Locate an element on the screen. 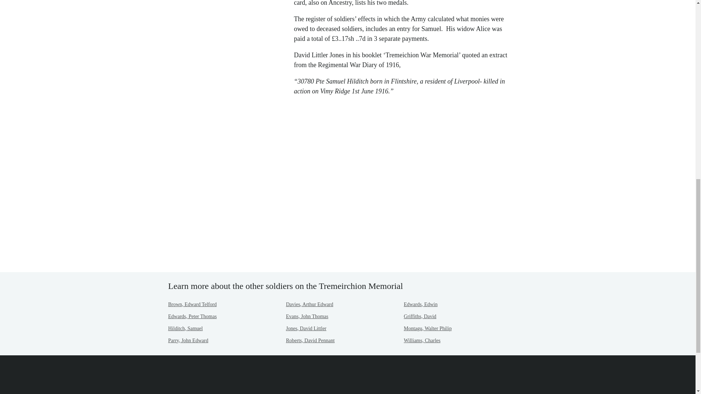  Roberts, David Pennant is located at coordinates (310, 340).